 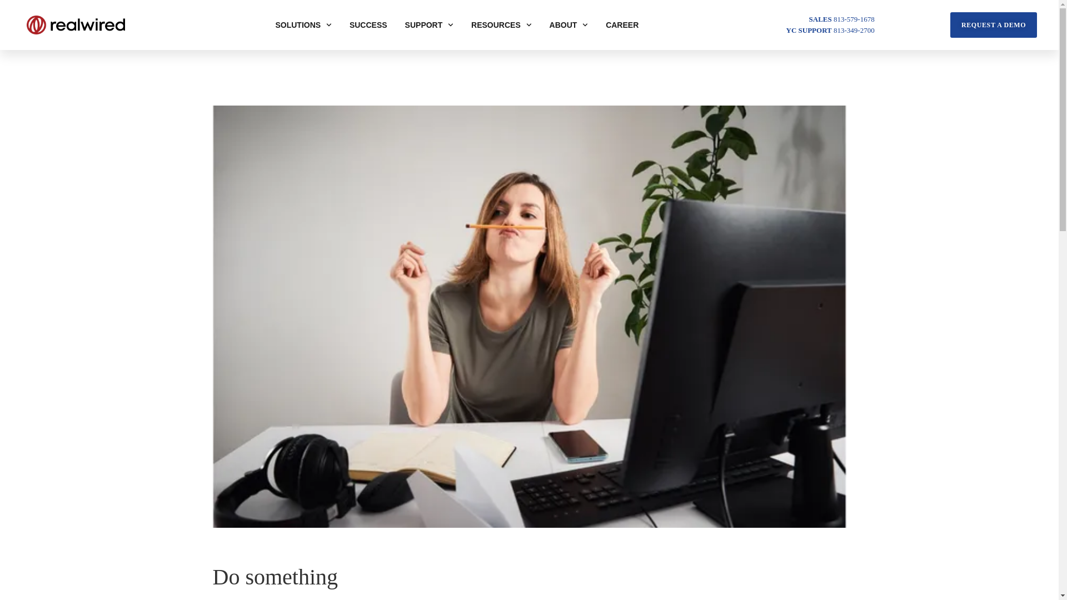 I want to click on SUPPORT, so click(x=429, y=24).